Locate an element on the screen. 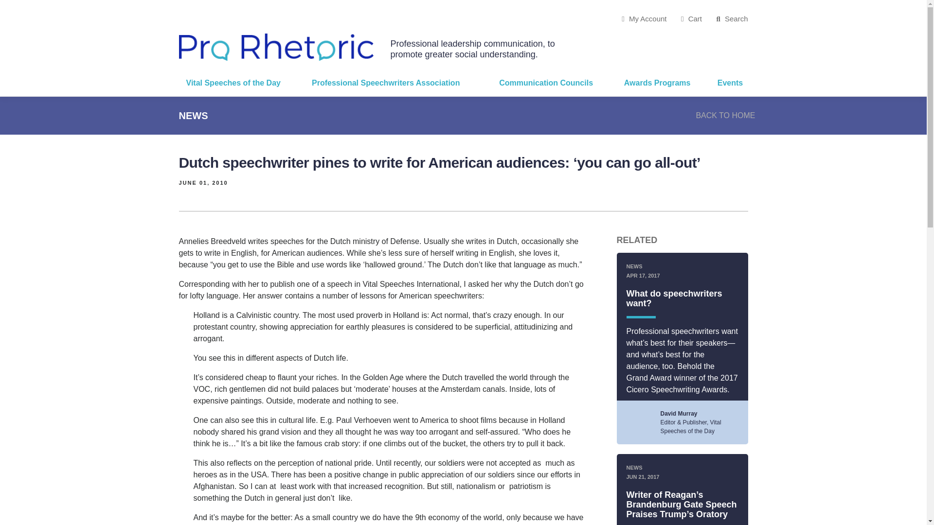  NEWS is located at coordinates (194, 115).